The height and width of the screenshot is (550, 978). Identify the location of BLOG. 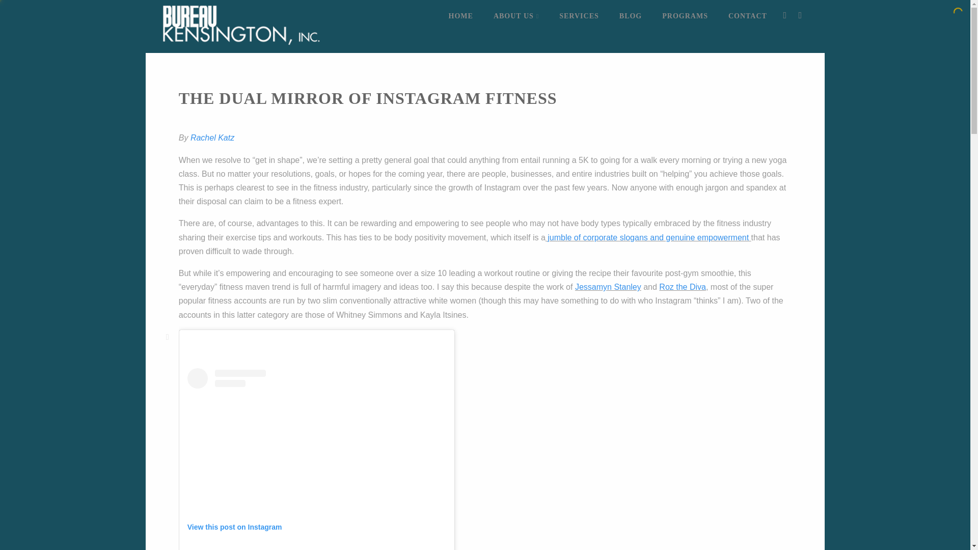
(631, 16).